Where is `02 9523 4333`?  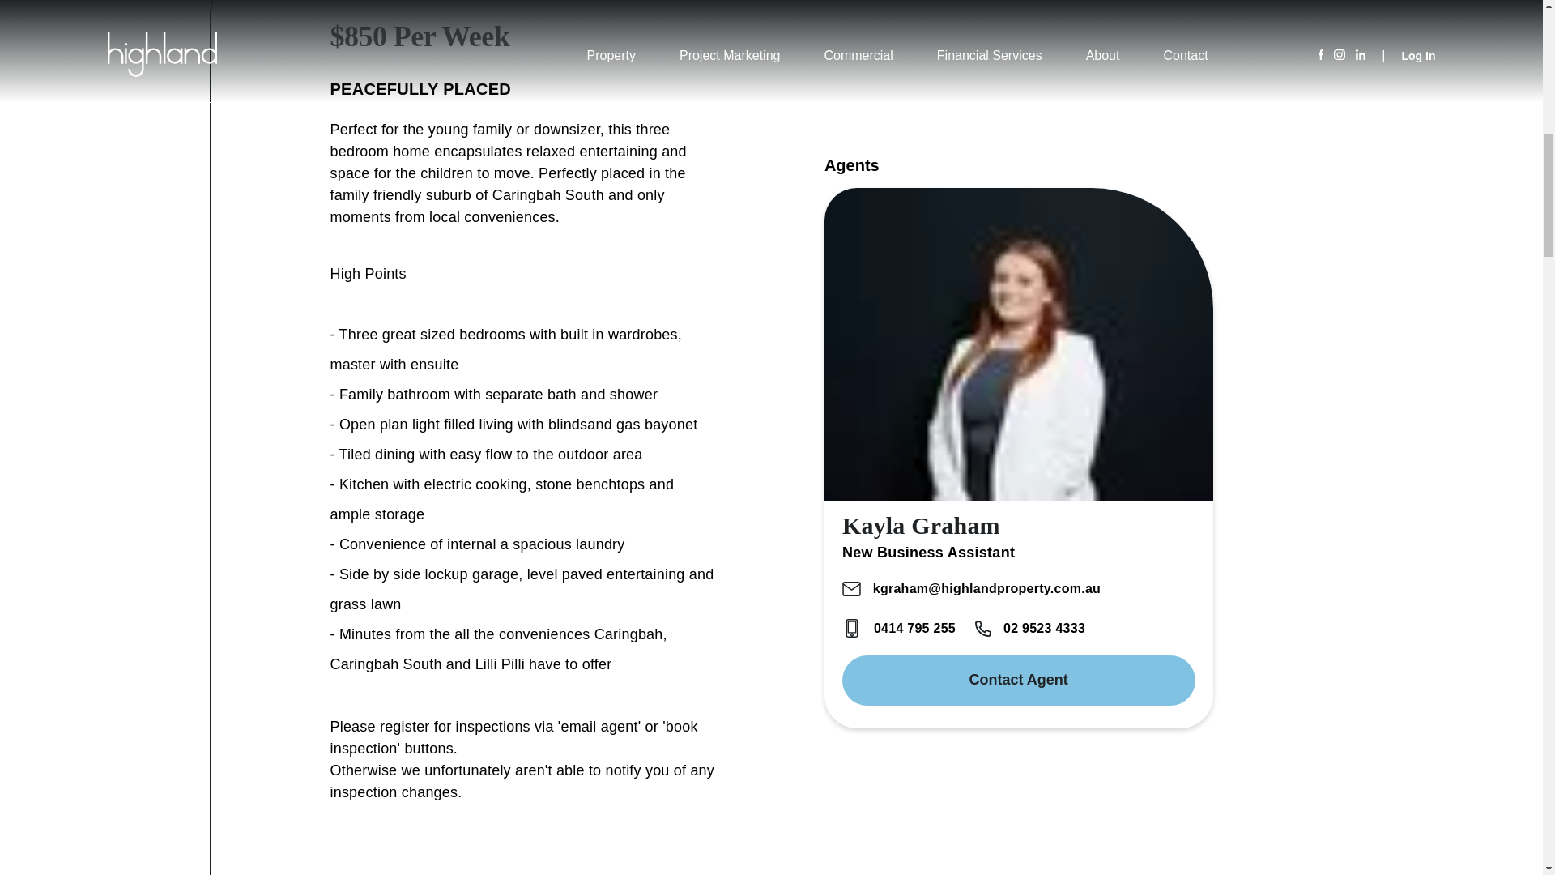
02 9523 4333 is located at coordinates (1030, 628).